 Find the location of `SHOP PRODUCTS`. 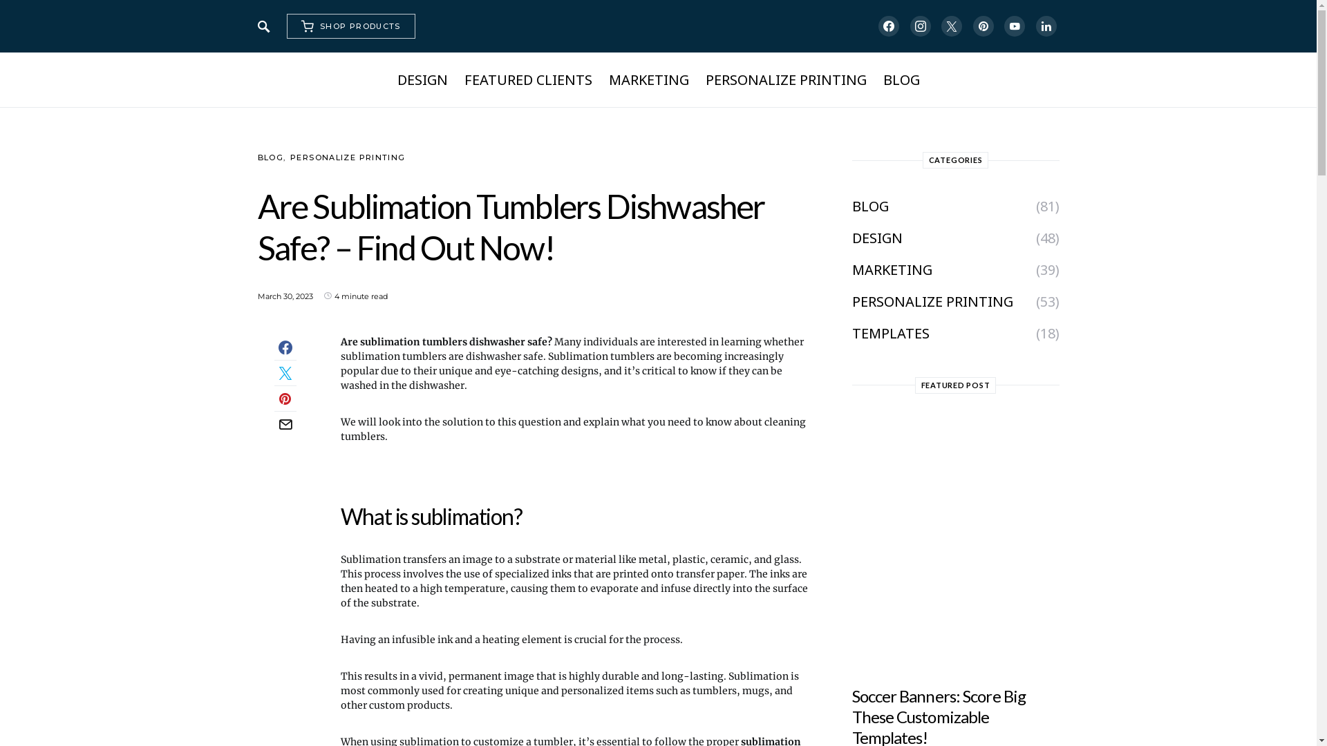

SHOP PRODUCTS is located at coordinates (350, 26).